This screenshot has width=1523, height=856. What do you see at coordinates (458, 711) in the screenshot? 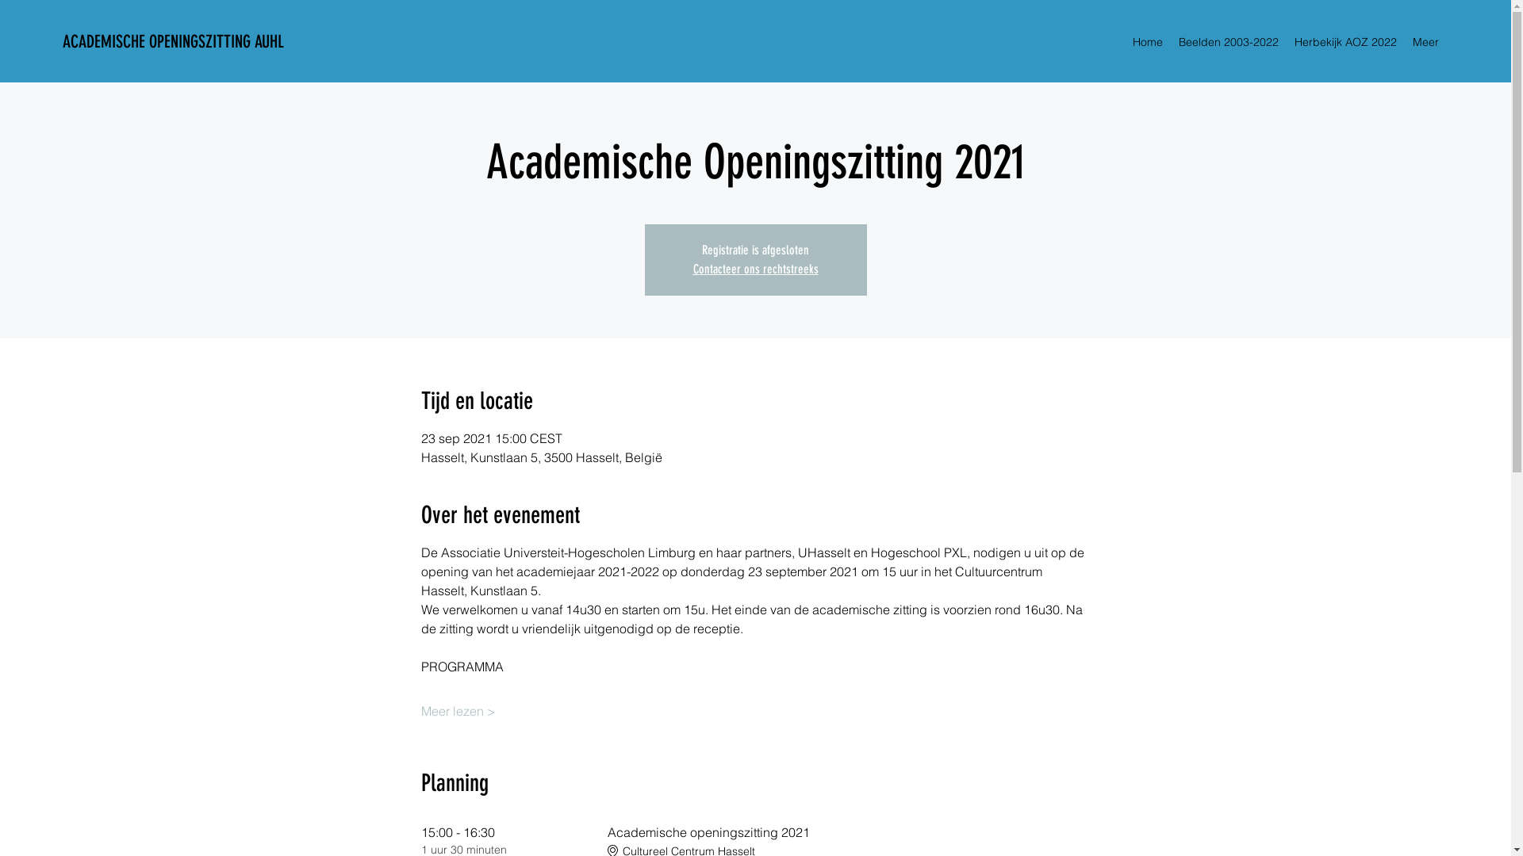
I see `Meer lezen >` at bounding box center [458, 711].